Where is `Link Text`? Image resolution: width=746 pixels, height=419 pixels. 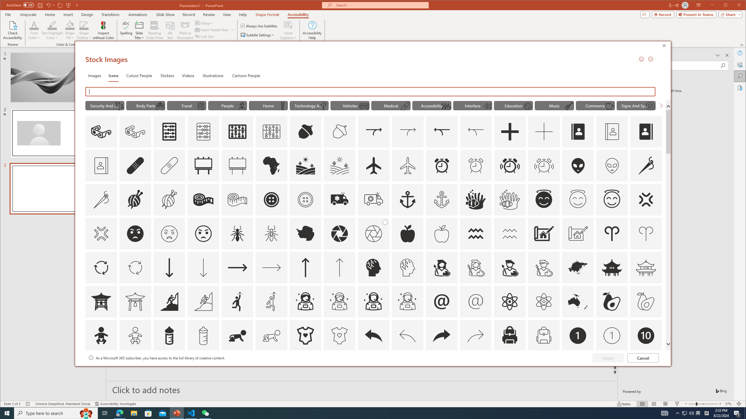 Link Text is located at coordinates (145, 105).